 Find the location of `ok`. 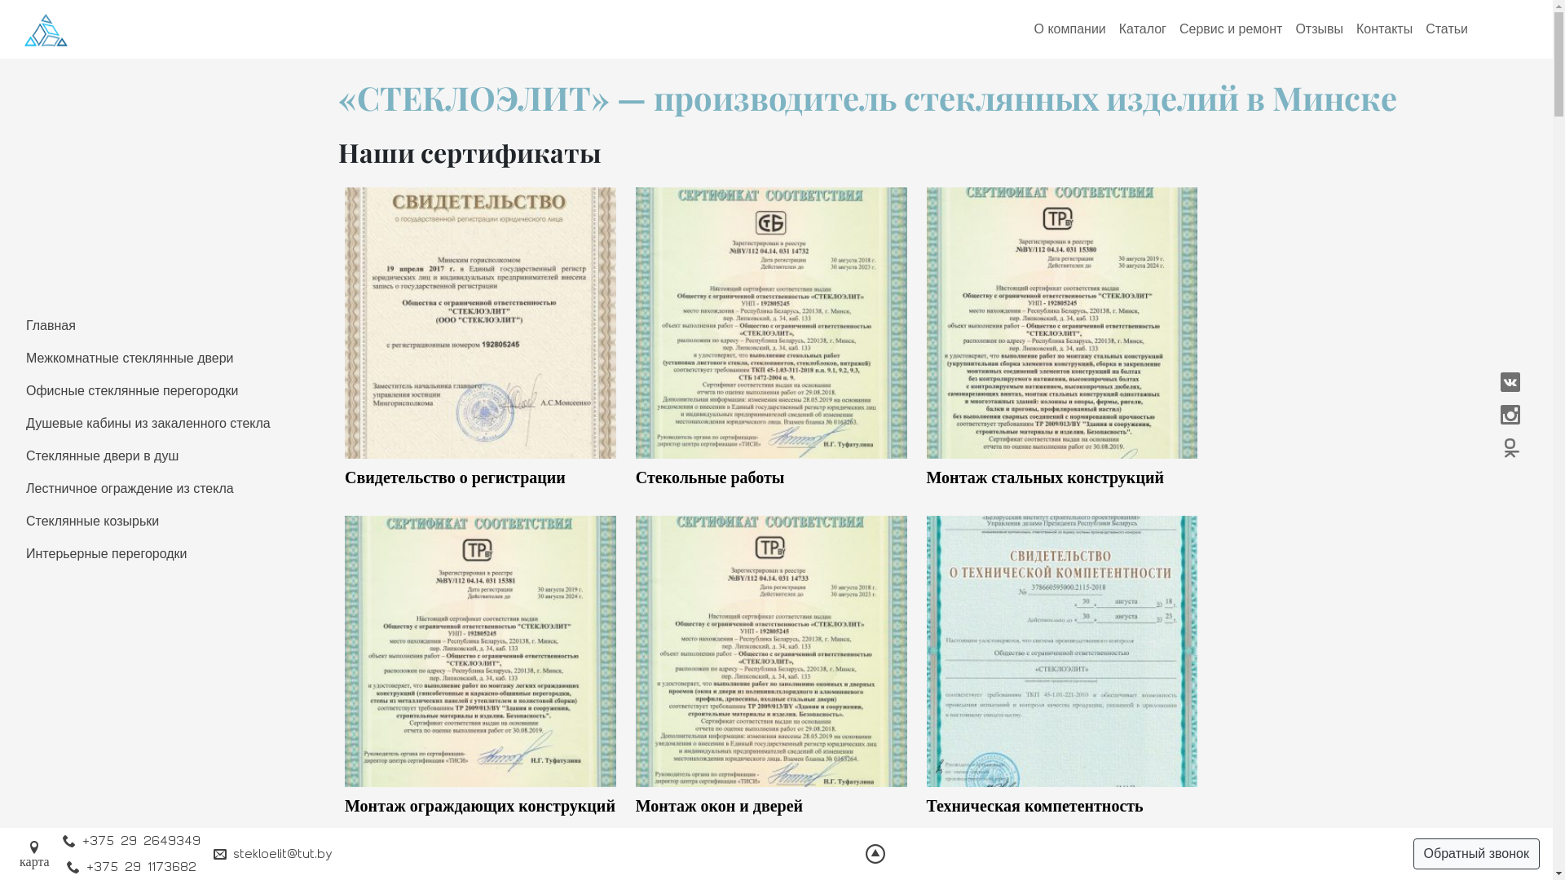

ok is located at coordinates (1510, 448).